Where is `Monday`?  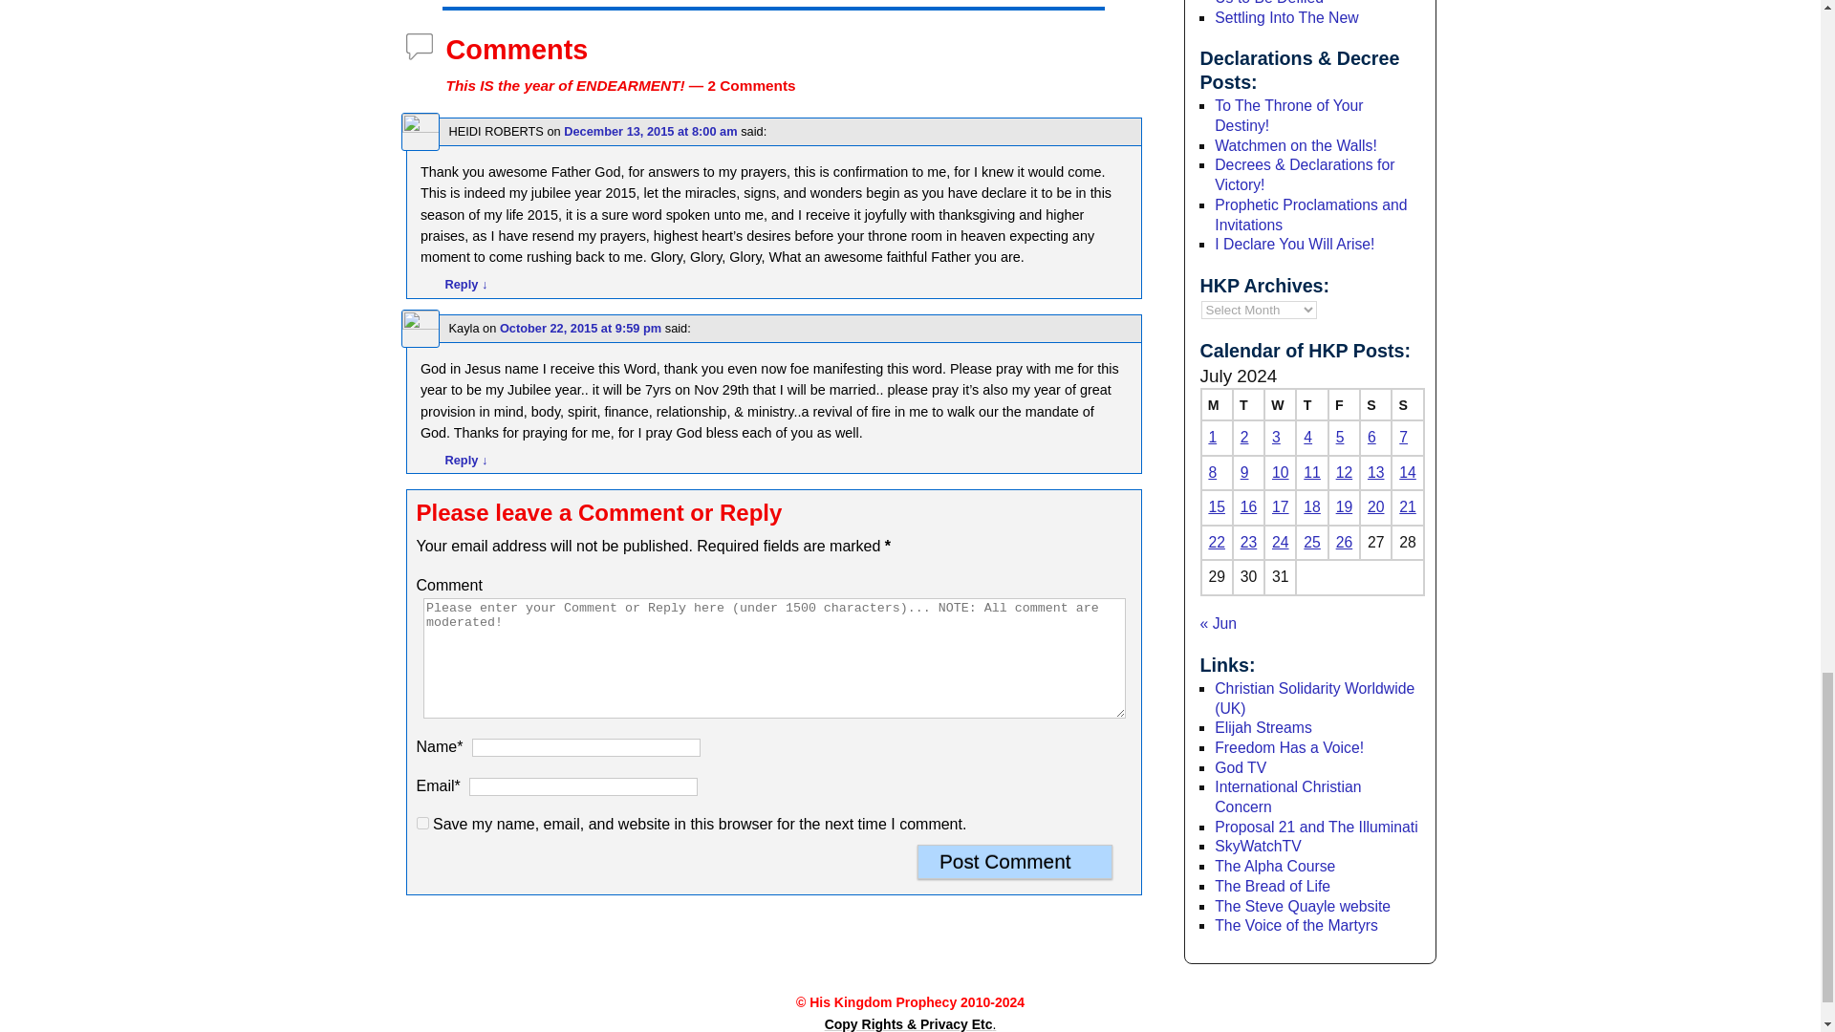
Monday is located at coordinates (1216, 404).